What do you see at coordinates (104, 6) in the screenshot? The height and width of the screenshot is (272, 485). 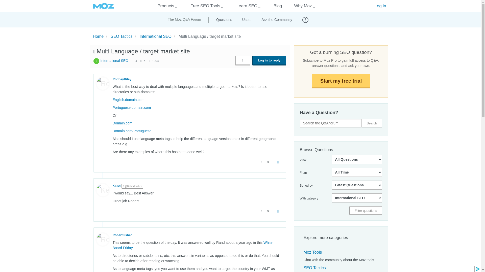 I see `Moz Home` at bounding box center [104, 6].